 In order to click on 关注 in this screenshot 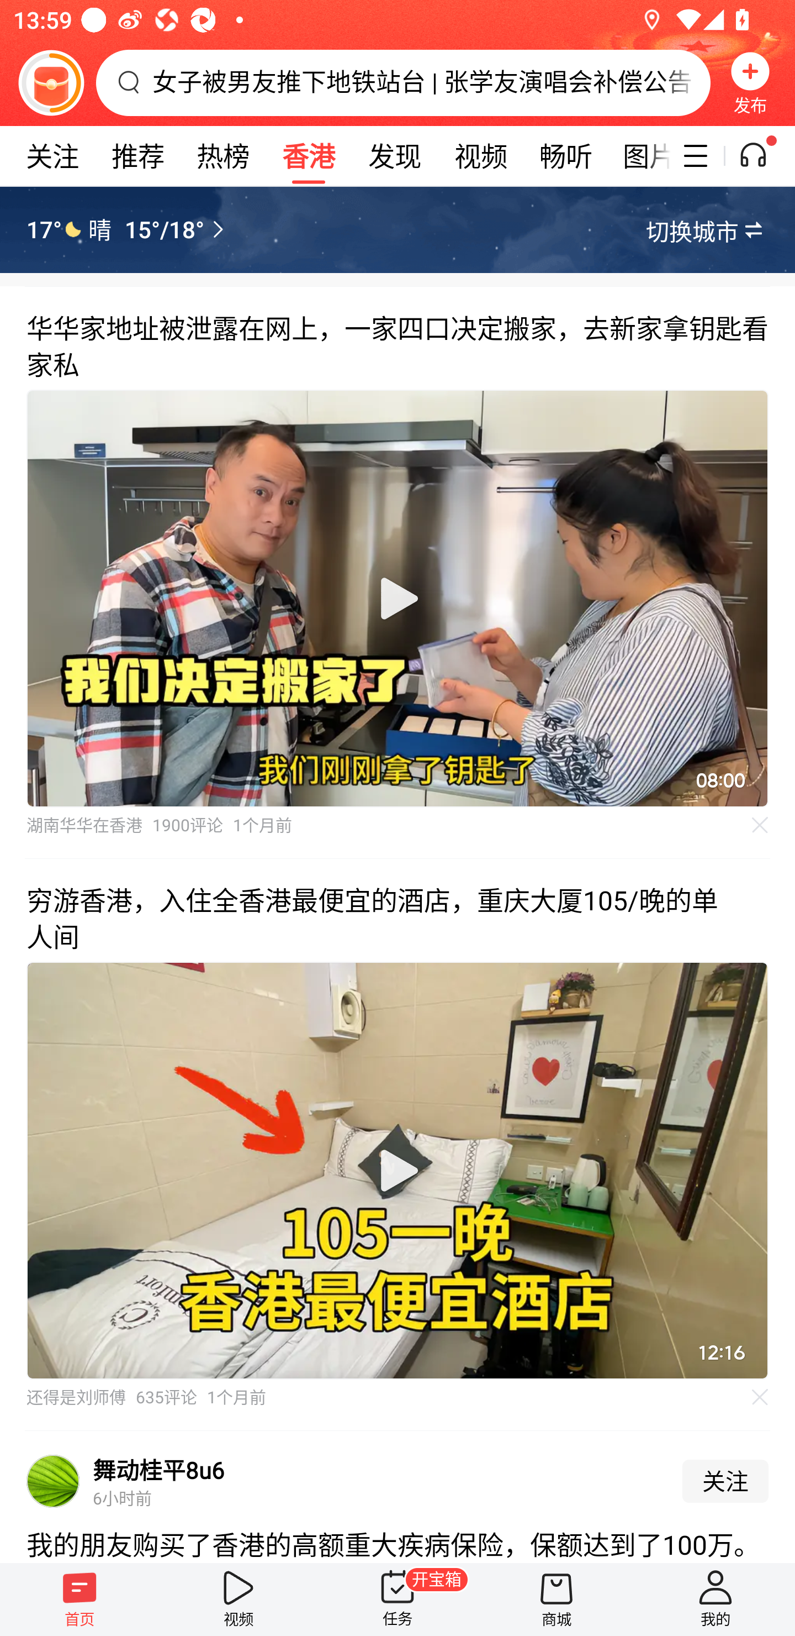, I will do `click(52, 156)`.